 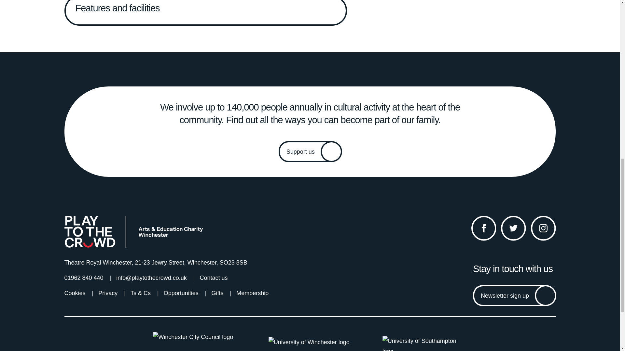 What do you see at coordinates (75, 293) in the screenshot?
I see `Cookies` at bounding box center [75, 293].